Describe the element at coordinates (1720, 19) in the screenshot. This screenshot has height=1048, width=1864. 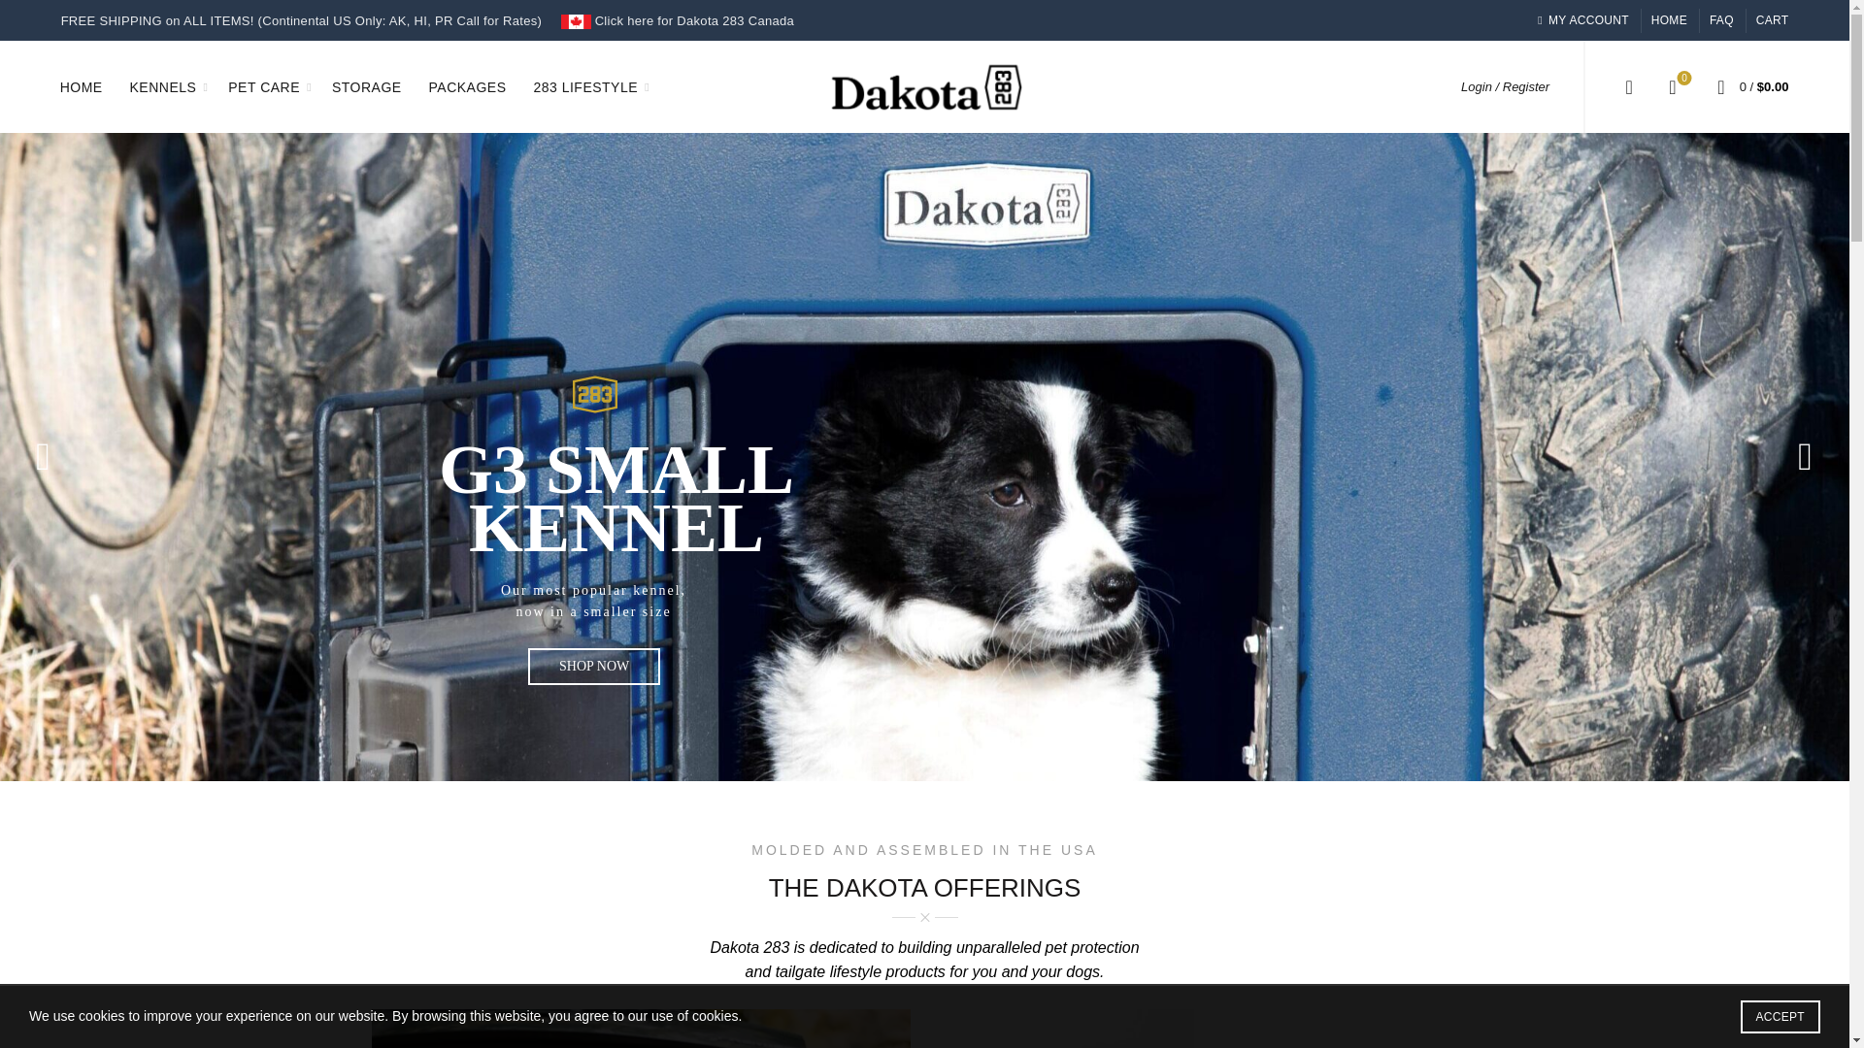
I see `FAQ` at that location.